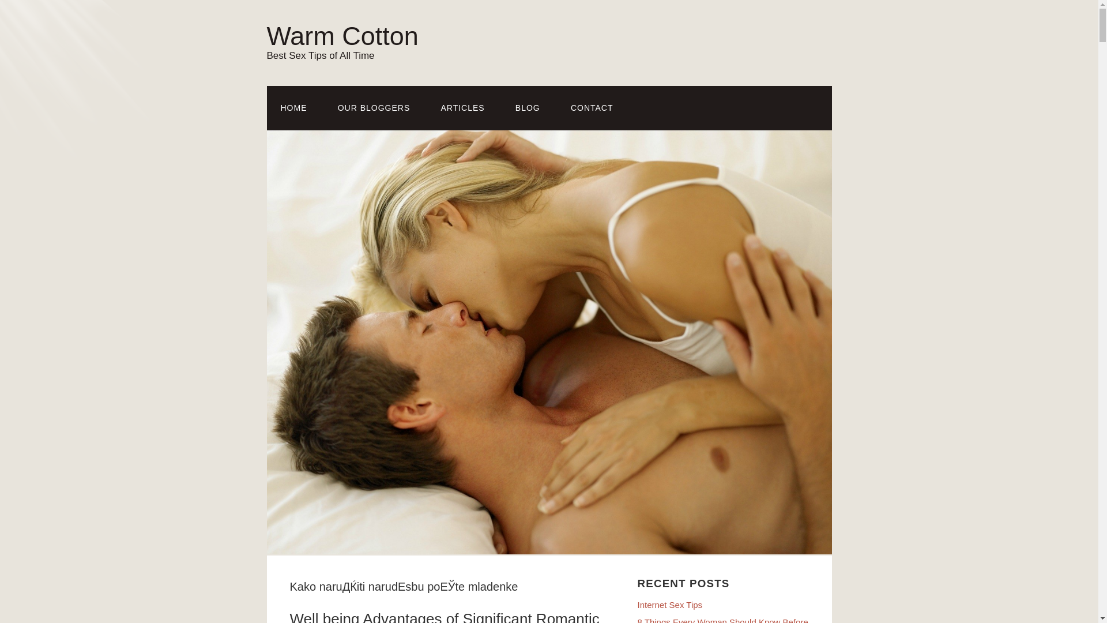 This screenshot has height=623, width=1107. I want to click on BLOG, so click(528, 108).